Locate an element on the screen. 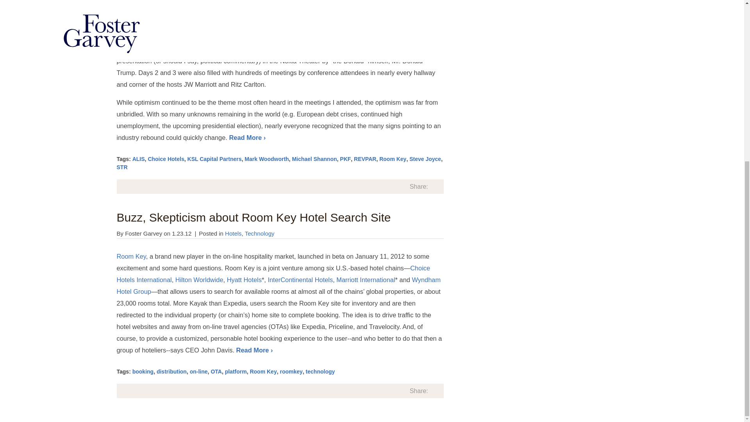  Room Key is located at coordinates (130, 256).